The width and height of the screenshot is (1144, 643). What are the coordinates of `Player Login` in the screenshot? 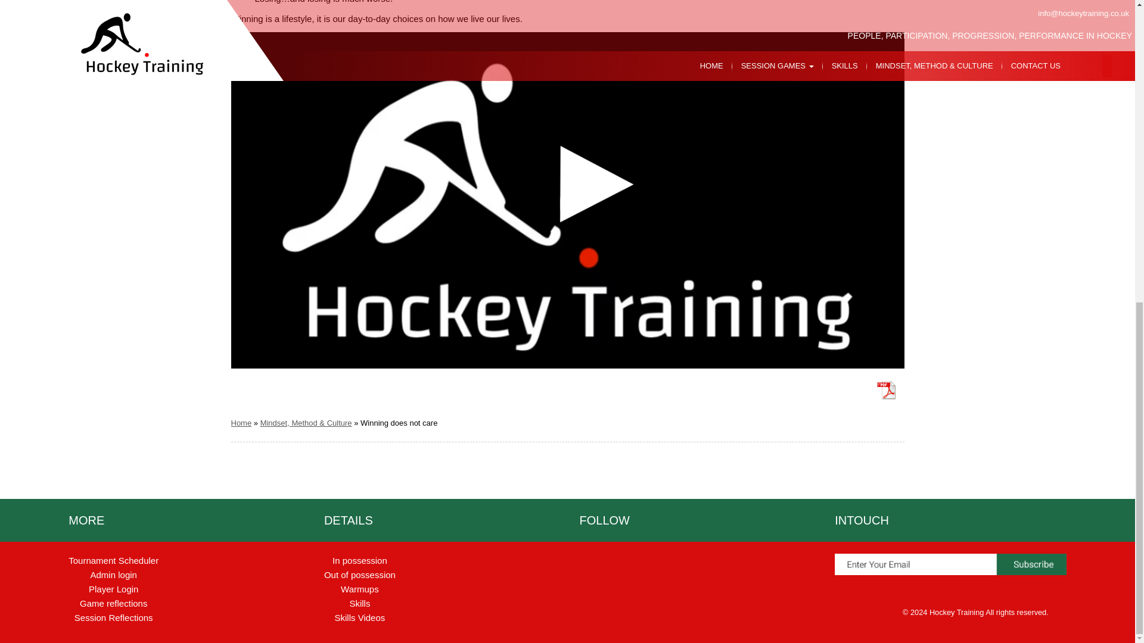 It's located at (113, 588).